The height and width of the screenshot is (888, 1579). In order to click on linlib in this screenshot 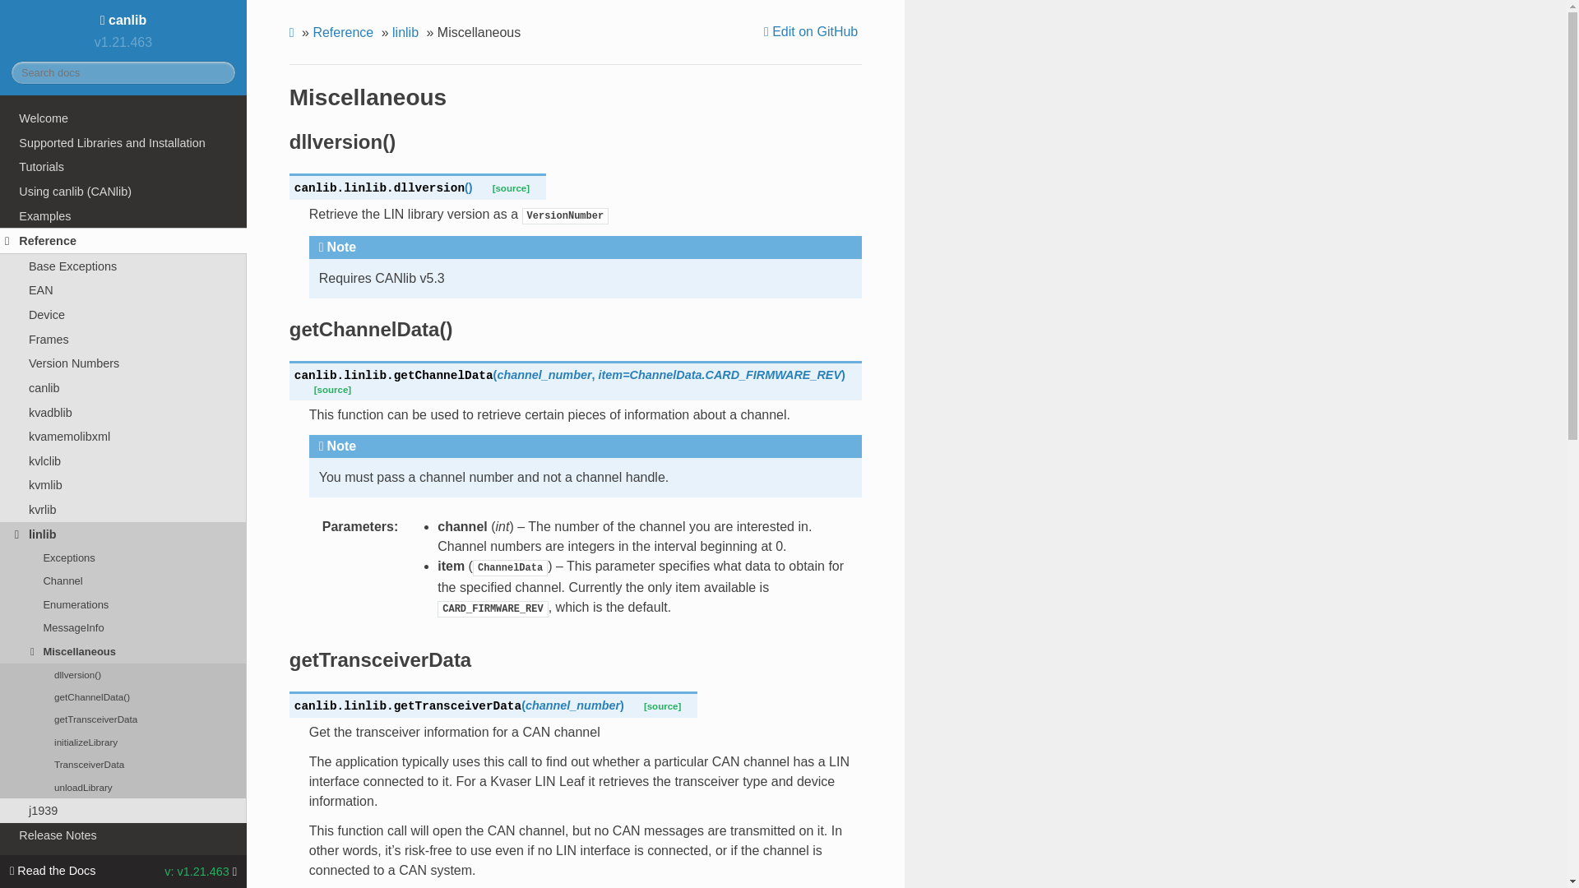, I will do `click(123, 534)`.